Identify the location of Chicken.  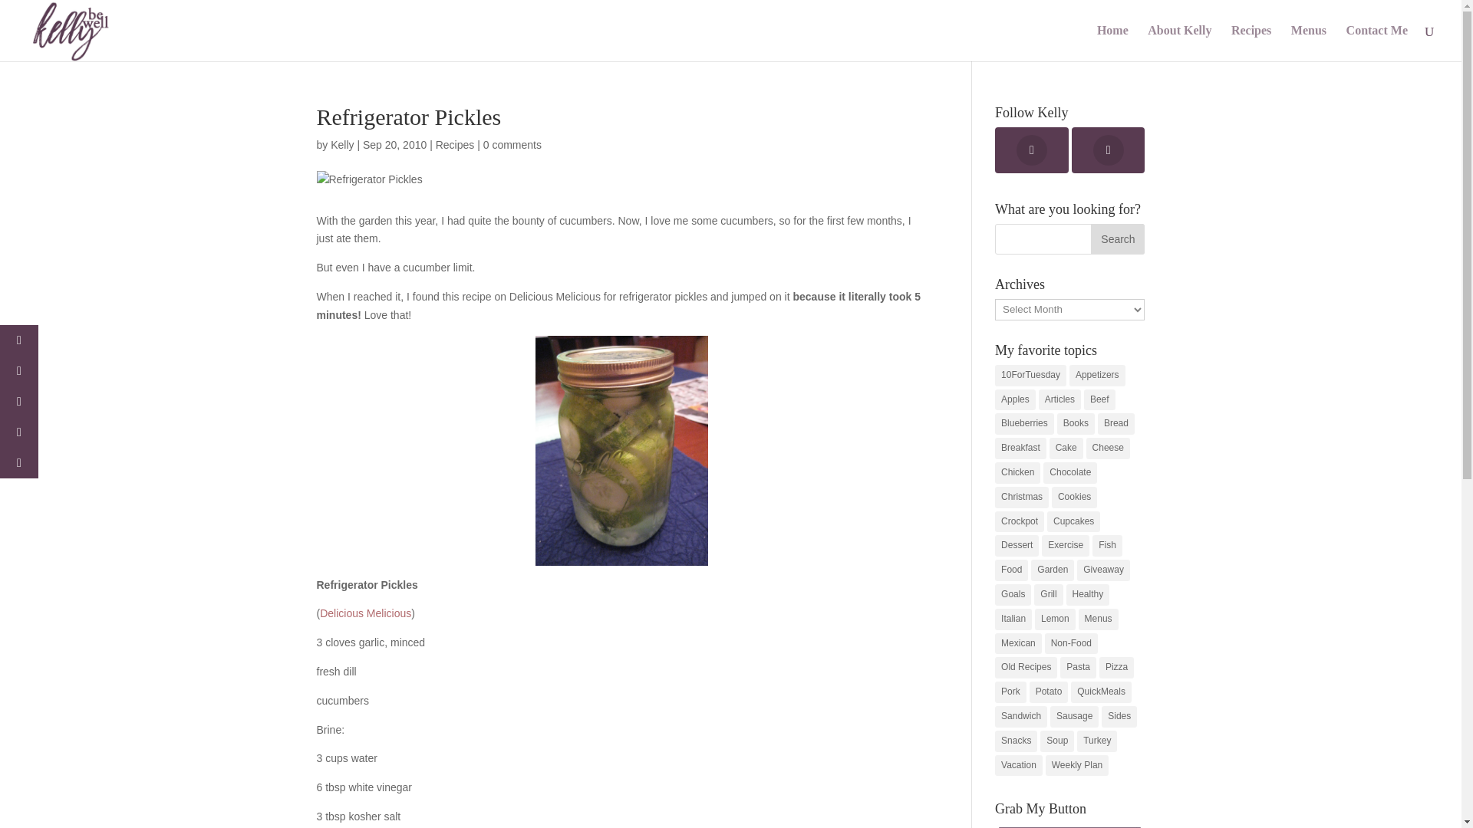
(1017, 472).